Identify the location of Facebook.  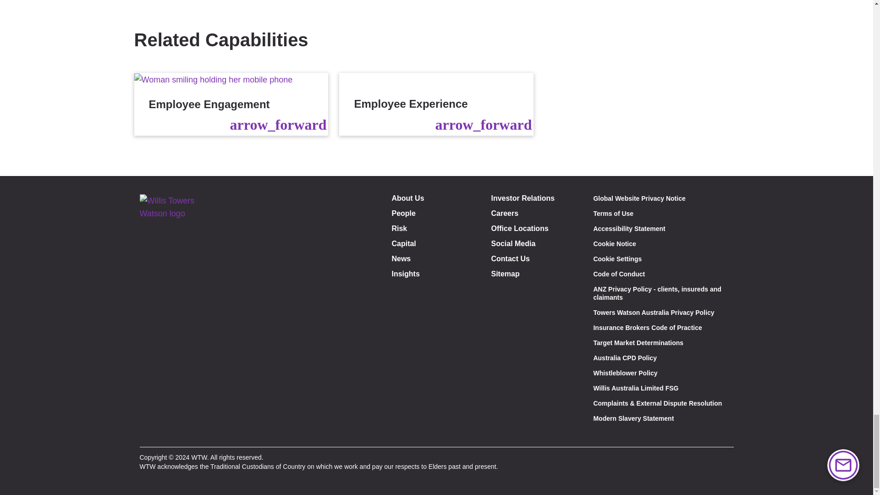
(152, 433).